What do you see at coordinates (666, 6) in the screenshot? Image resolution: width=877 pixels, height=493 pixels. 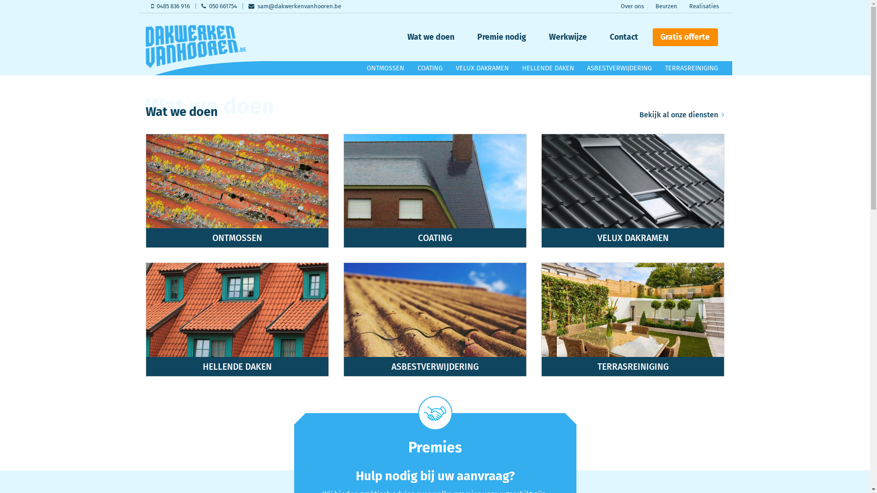 I see `Beurzen` at bounding box center [666, 6].